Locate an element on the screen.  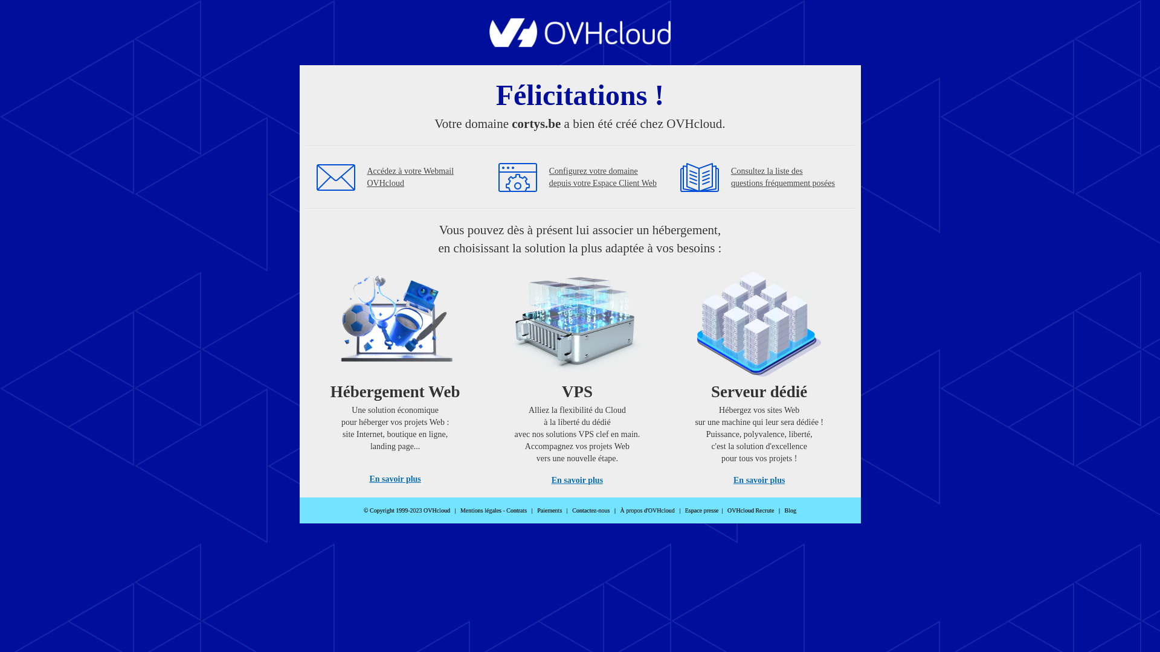
Espace presse is located at coordinates (702, 511).